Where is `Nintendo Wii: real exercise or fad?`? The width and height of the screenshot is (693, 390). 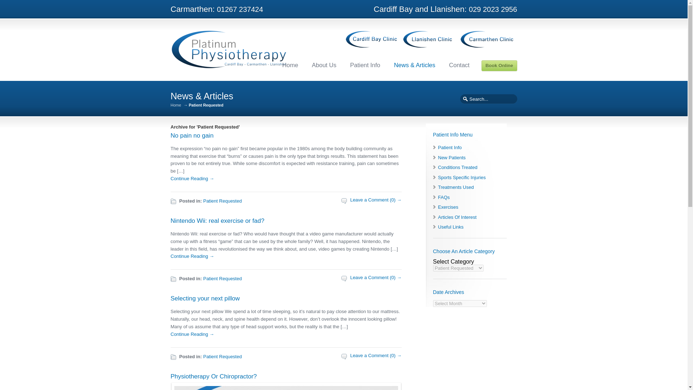
Nintendo Wii: real exercise or fad? is located at coordinates (192, 256).